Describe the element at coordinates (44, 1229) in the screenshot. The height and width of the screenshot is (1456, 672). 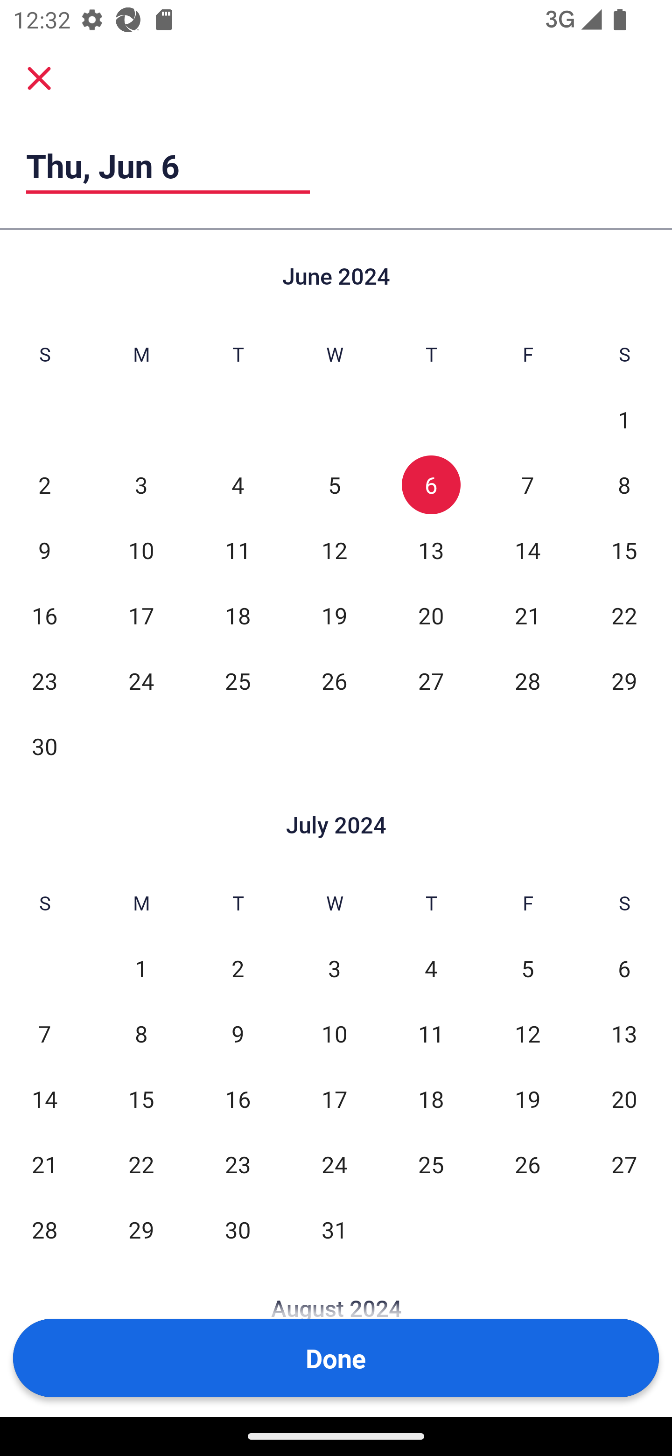
I see `28 Sun, Jul 28, Not Selected` at that location.